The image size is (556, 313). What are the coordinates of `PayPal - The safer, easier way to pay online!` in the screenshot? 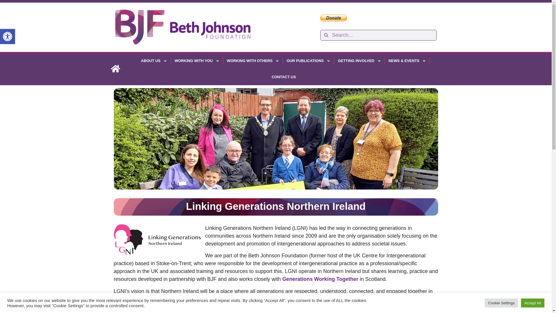 It's located at (334, 17).